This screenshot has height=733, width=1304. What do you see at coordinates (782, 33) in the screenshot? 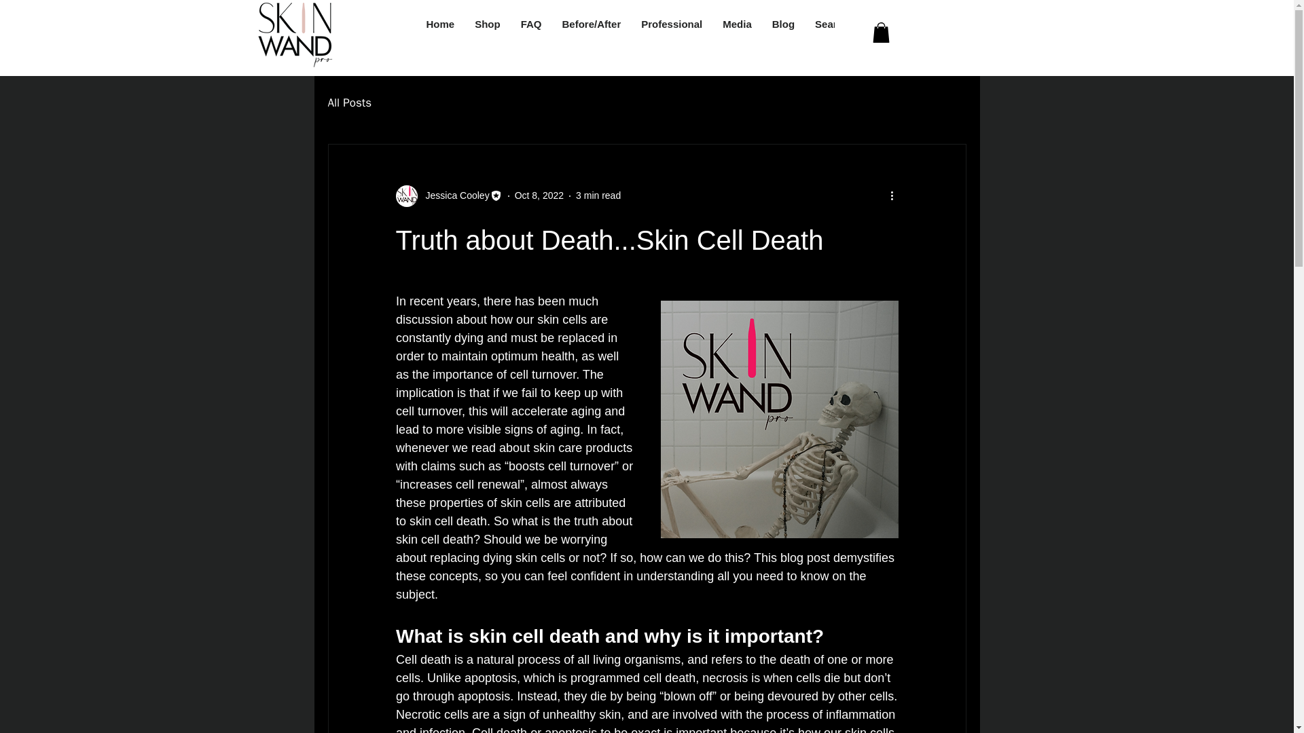
I see `Blog` at bounding box center [782, 33].